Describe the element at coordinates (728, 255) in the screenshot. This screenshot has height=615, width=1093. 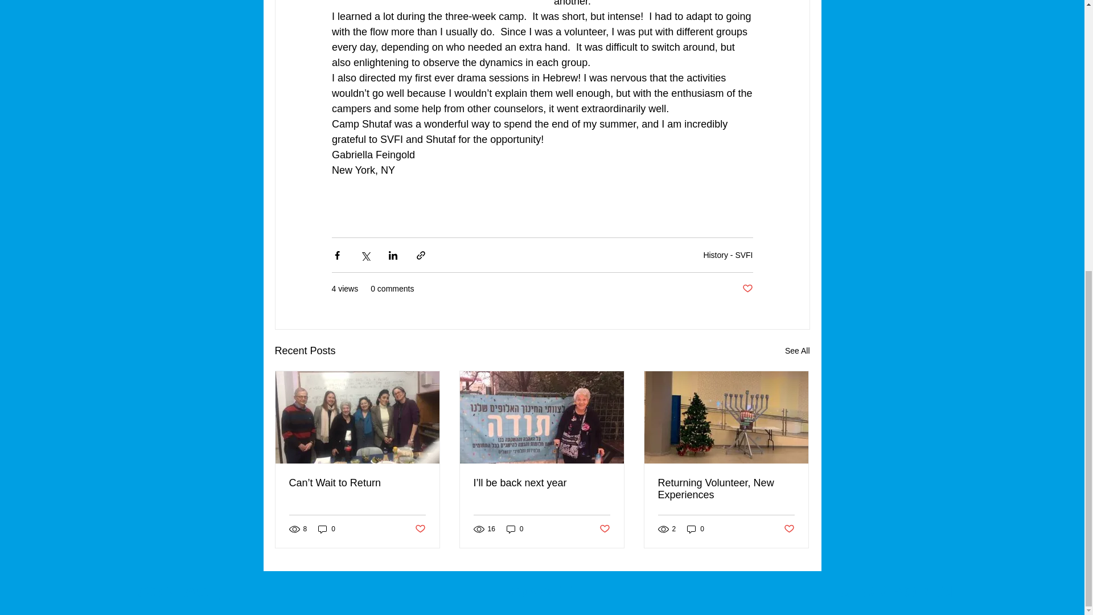
I see `History - SVFI` at that location.